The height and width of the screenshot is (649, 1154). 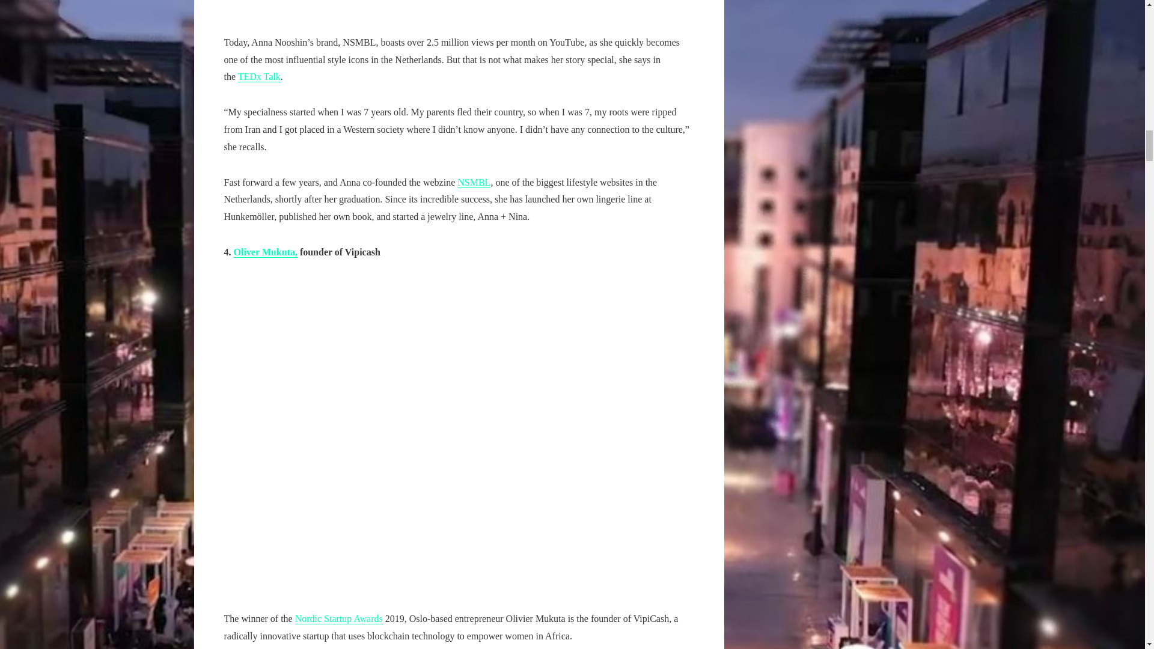 What do you see at coordinates (339, 618) in the screenshot?
I see `Nordic Startup Awards` at bounding box center [339, 618].